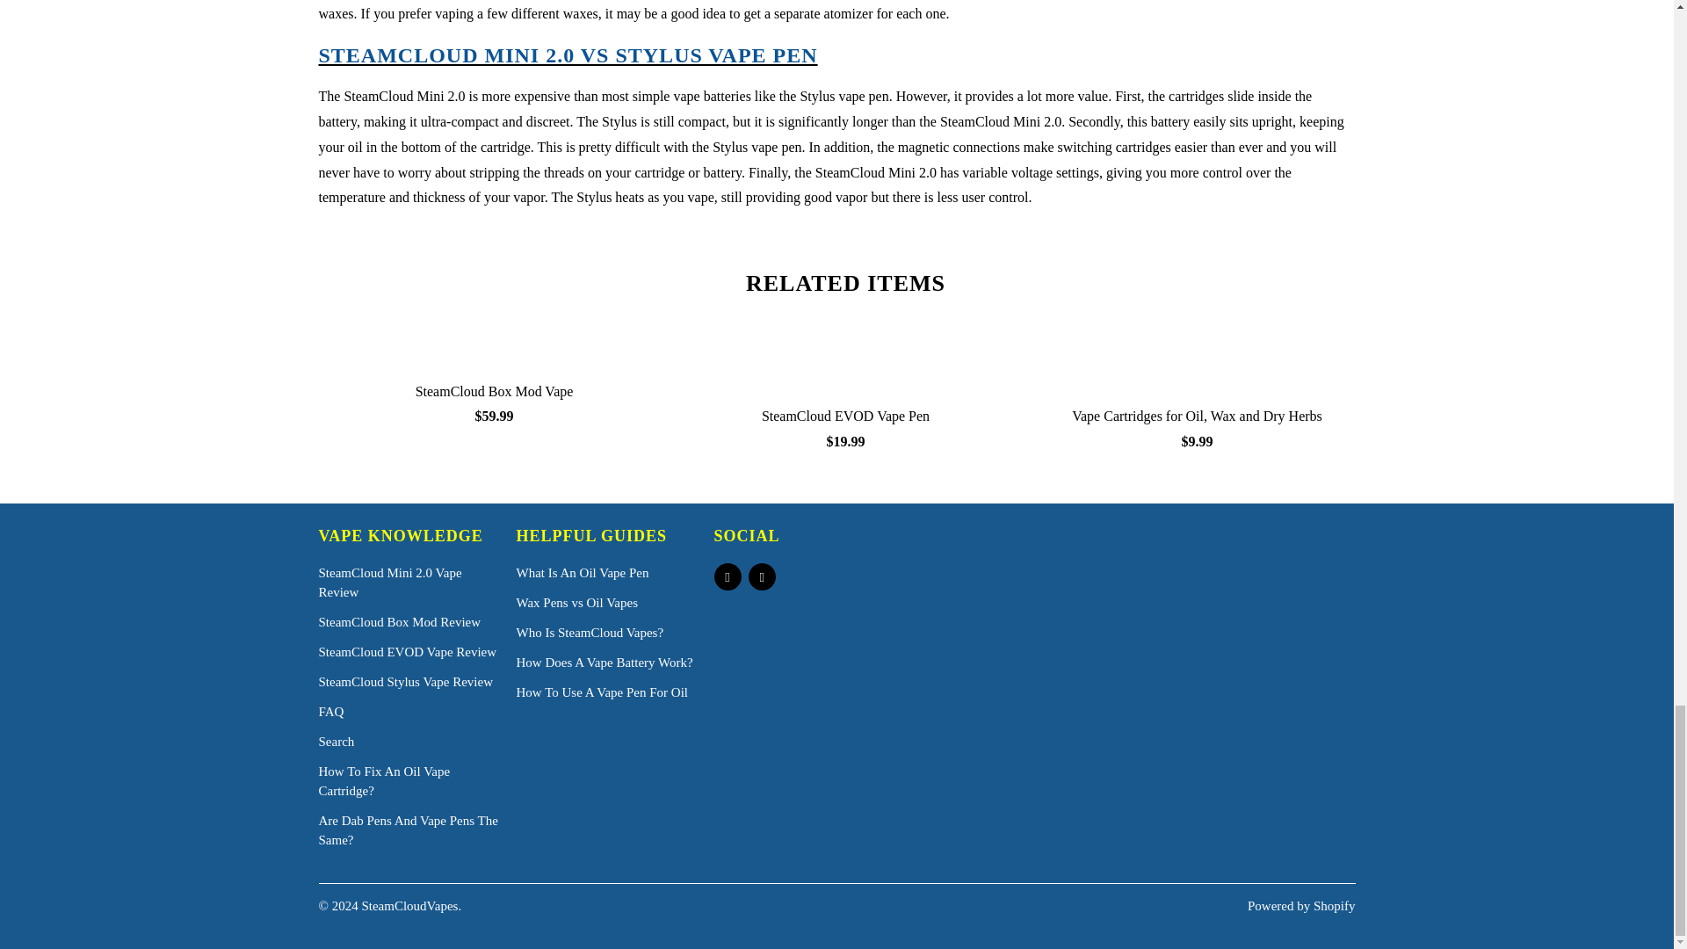 This screenshot has width=1687, height=949. What do you see at coordinates (763, 576) in the screenshot?
I see `Email SteamCloudVapes` at bounding box center [763, 576].